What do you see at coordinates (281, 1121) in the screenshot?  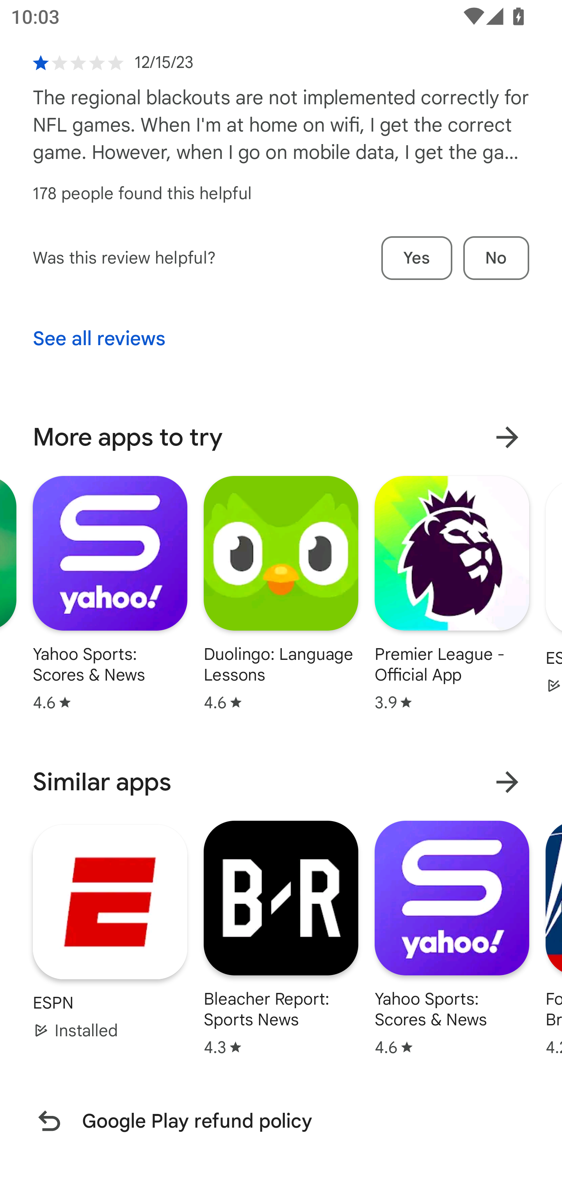 I see `Google Play refund policy` at bounding box center [281, 1121].